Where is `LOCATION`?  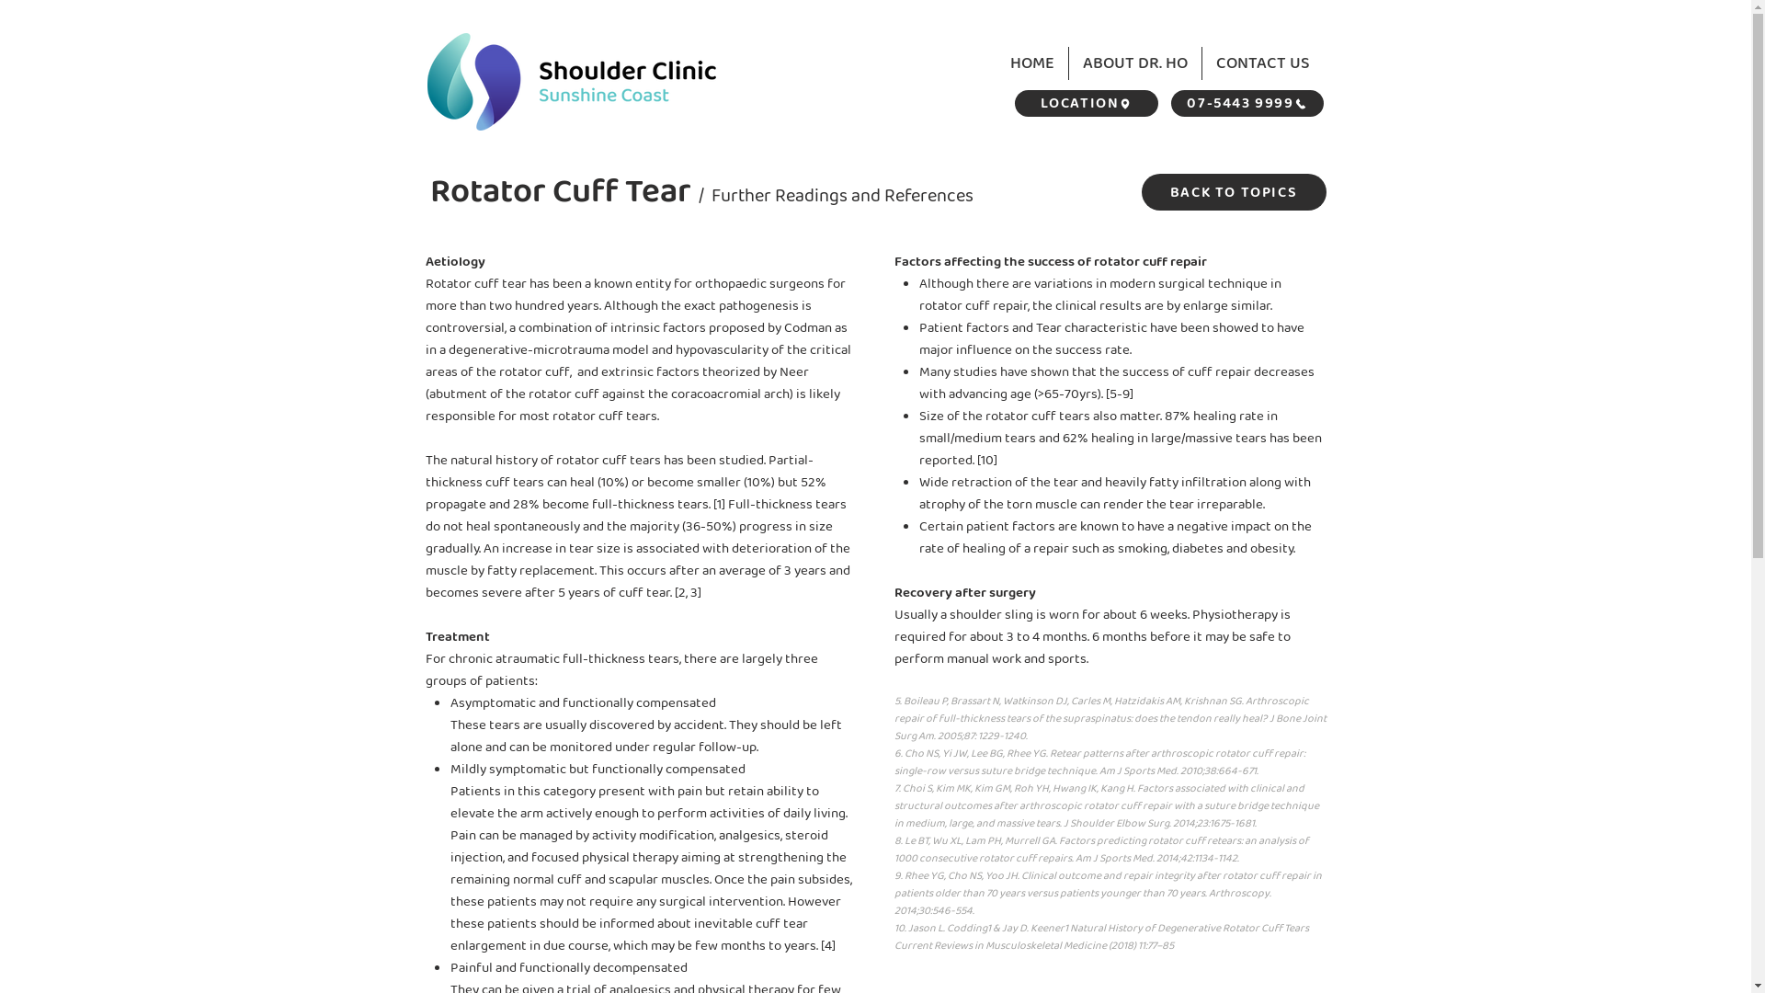
LOCATION is located at coordinates (1087, 103).